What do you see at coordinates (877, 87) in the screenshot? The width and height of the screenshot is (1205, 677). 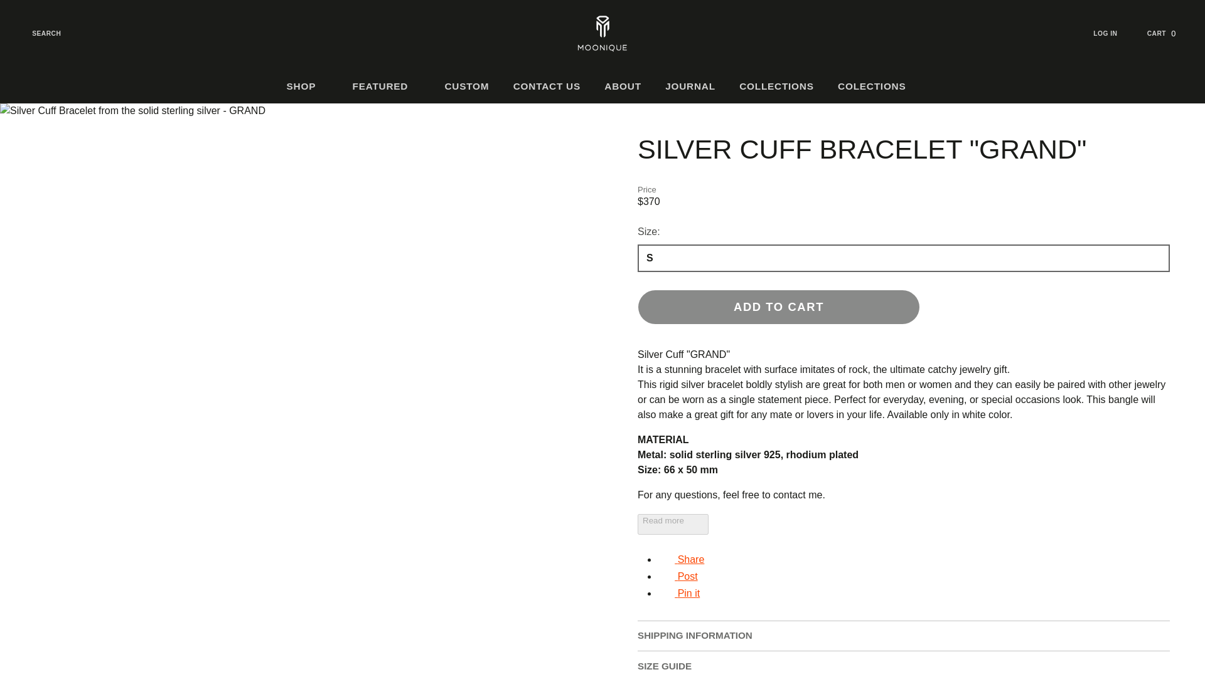 I see `COLECTIONS` at bounding box center [877, 87].